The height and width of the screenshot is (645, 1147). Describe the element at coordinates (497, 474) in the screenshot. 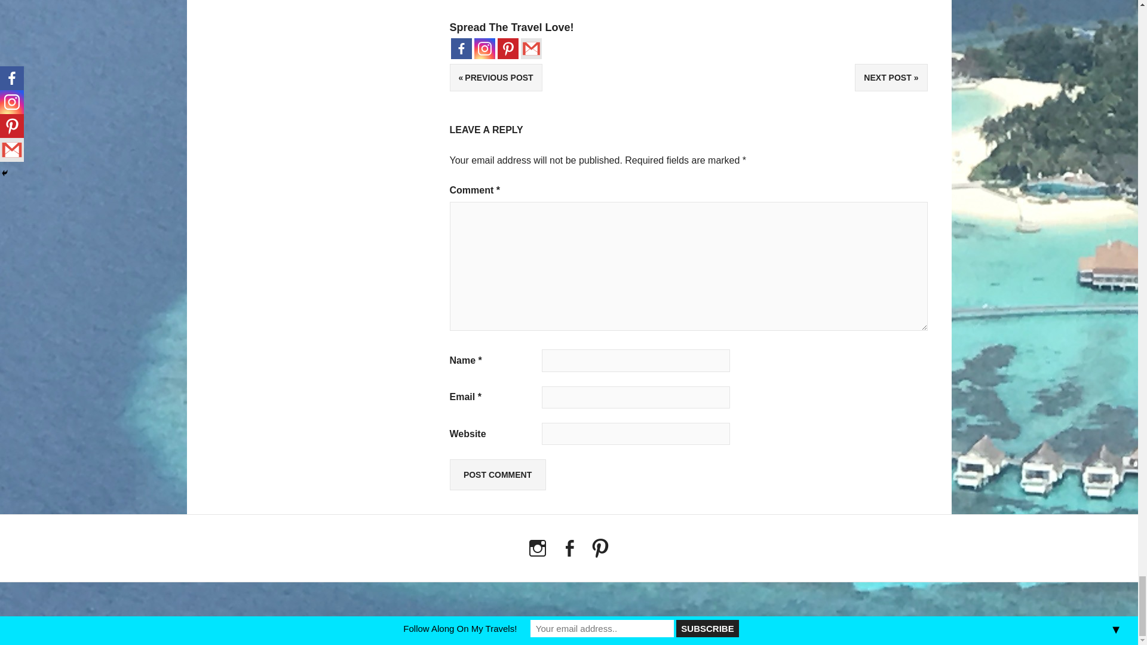

I see `Post Comment` at that location.